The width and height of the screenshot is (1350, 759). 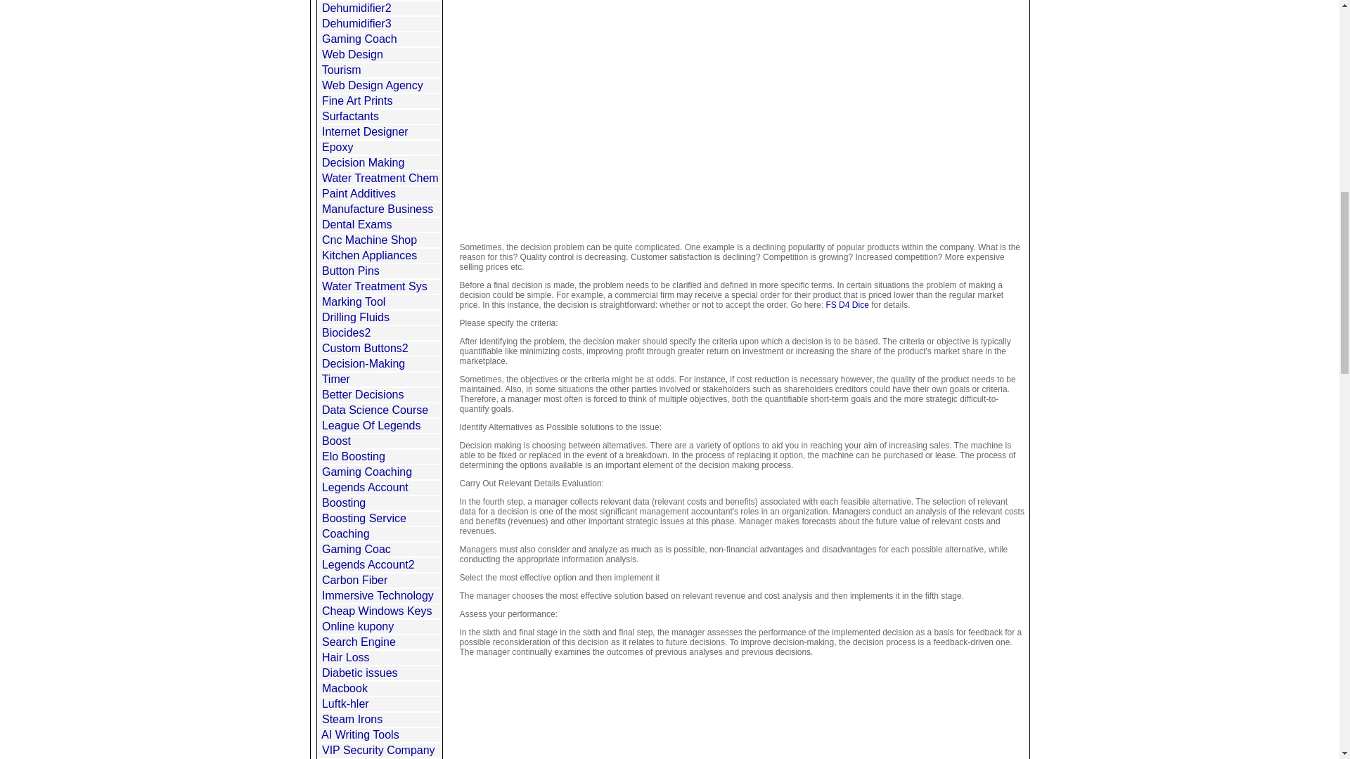 What do you see at coordinates (742, 98) in the screenshot?
I see `YouTube video player` at bounding box center [742, 98].